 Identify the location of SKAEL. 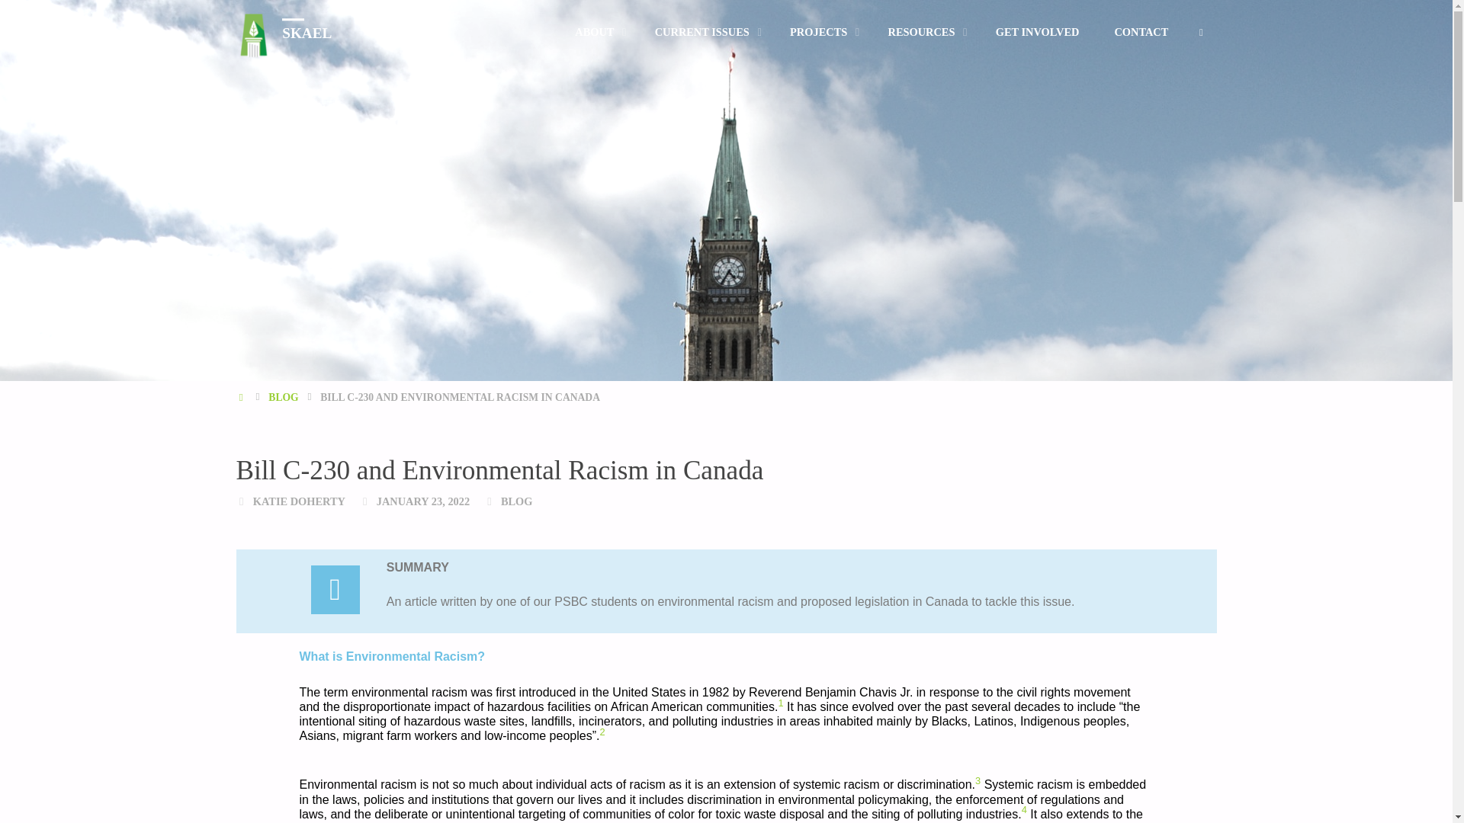
(307, 32).